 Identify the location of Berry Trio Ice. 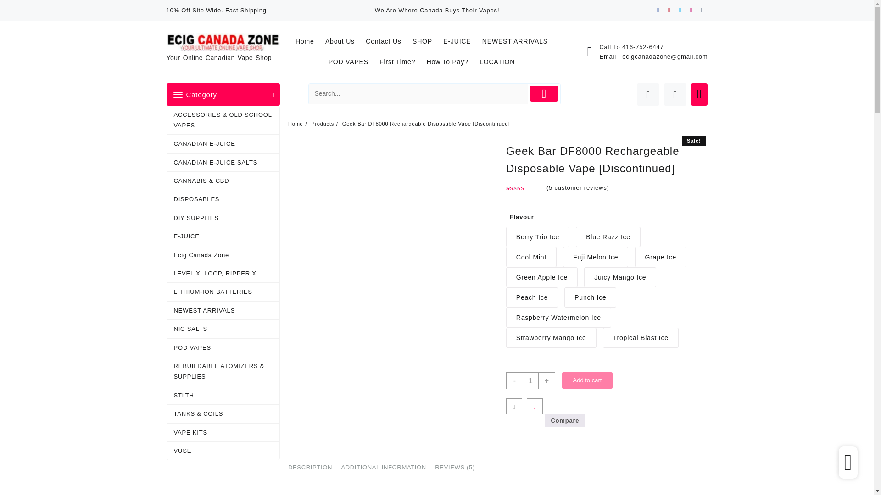
(476, 219).